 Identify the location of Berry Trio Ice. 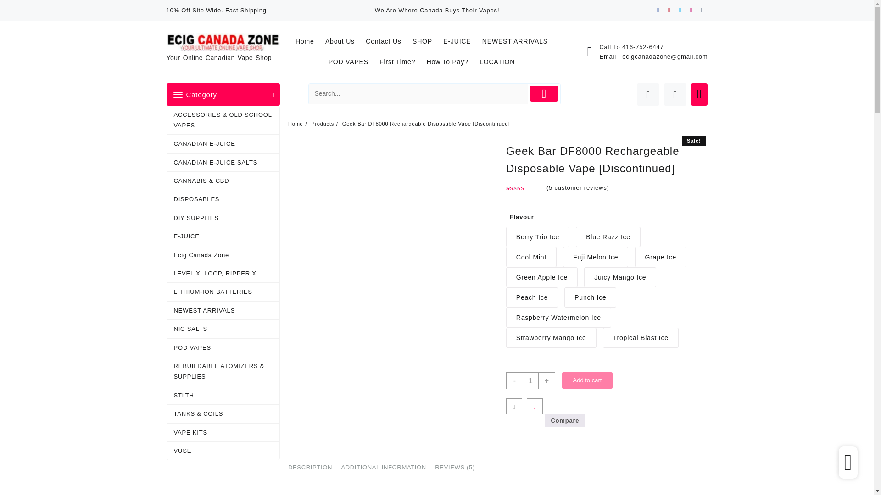
(476, 219).